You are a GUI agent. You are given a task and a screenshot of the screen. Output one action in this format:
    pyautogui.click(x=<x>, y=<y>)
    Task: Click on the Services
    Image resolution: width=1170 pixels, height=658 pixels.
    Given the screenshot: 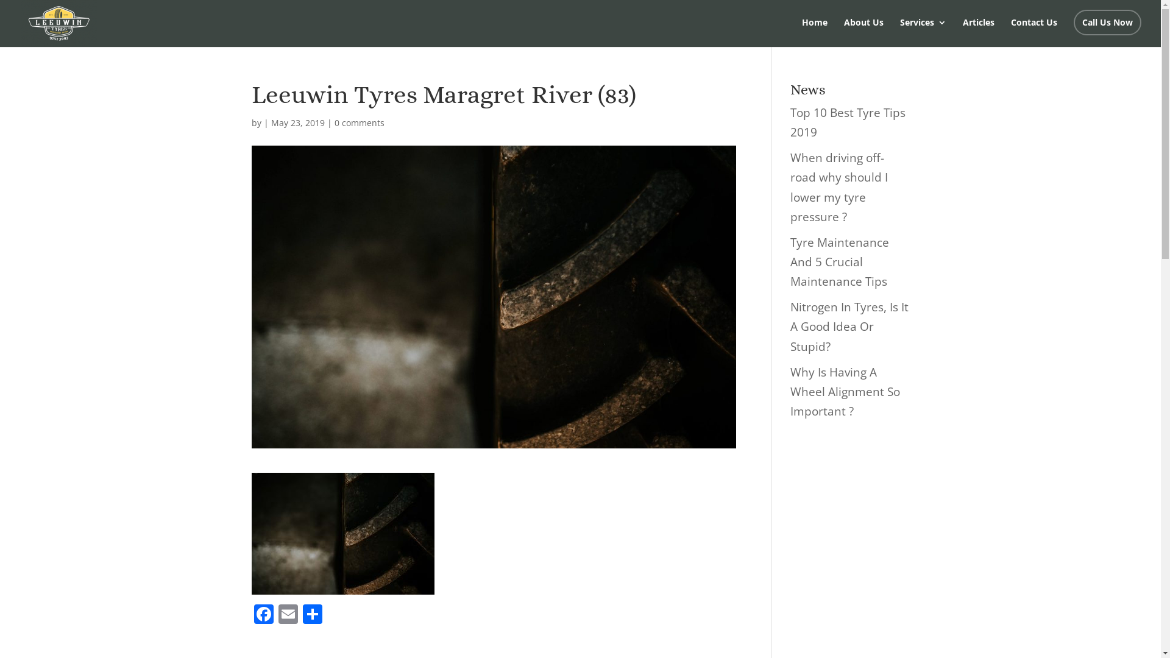 What is the action you would take?
    pyautogui.click(x=923, y=33)
    